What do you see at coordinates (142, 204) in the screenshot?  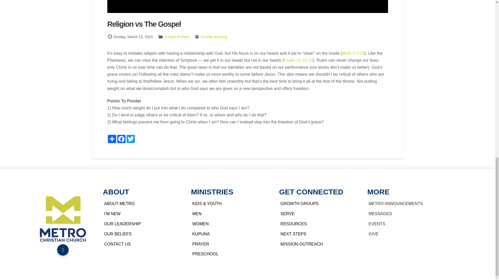 I see `ABOUT METRO` at bounding box center [142, 204].